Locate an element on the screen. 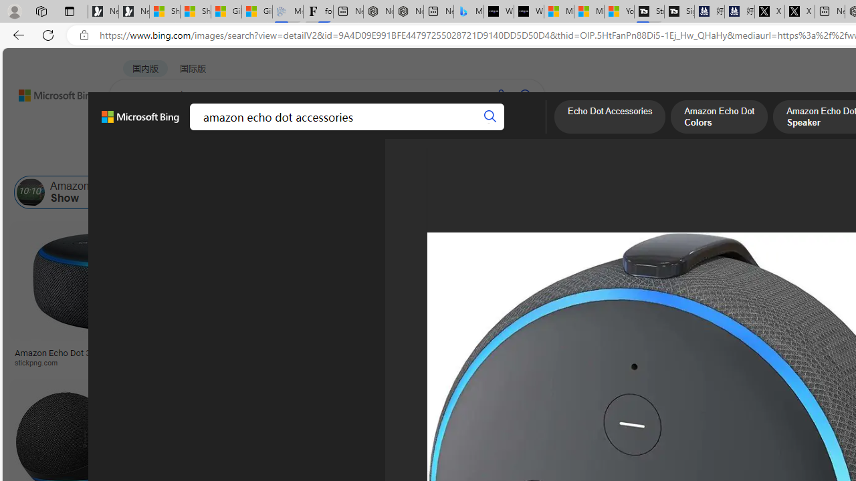 The image size is (856, 481). Image result for Amazon Echo Dot PNG is located at coordinates (792, 408).